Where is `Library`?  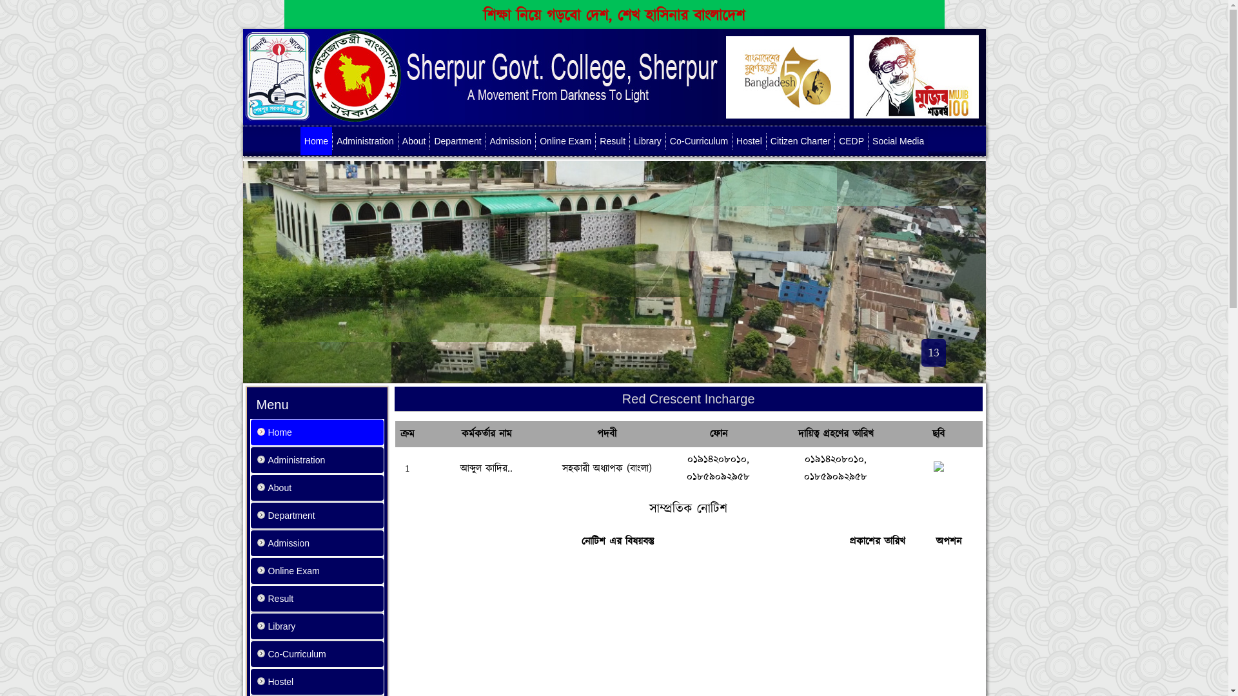
Library is located at coordinates (317, 626).